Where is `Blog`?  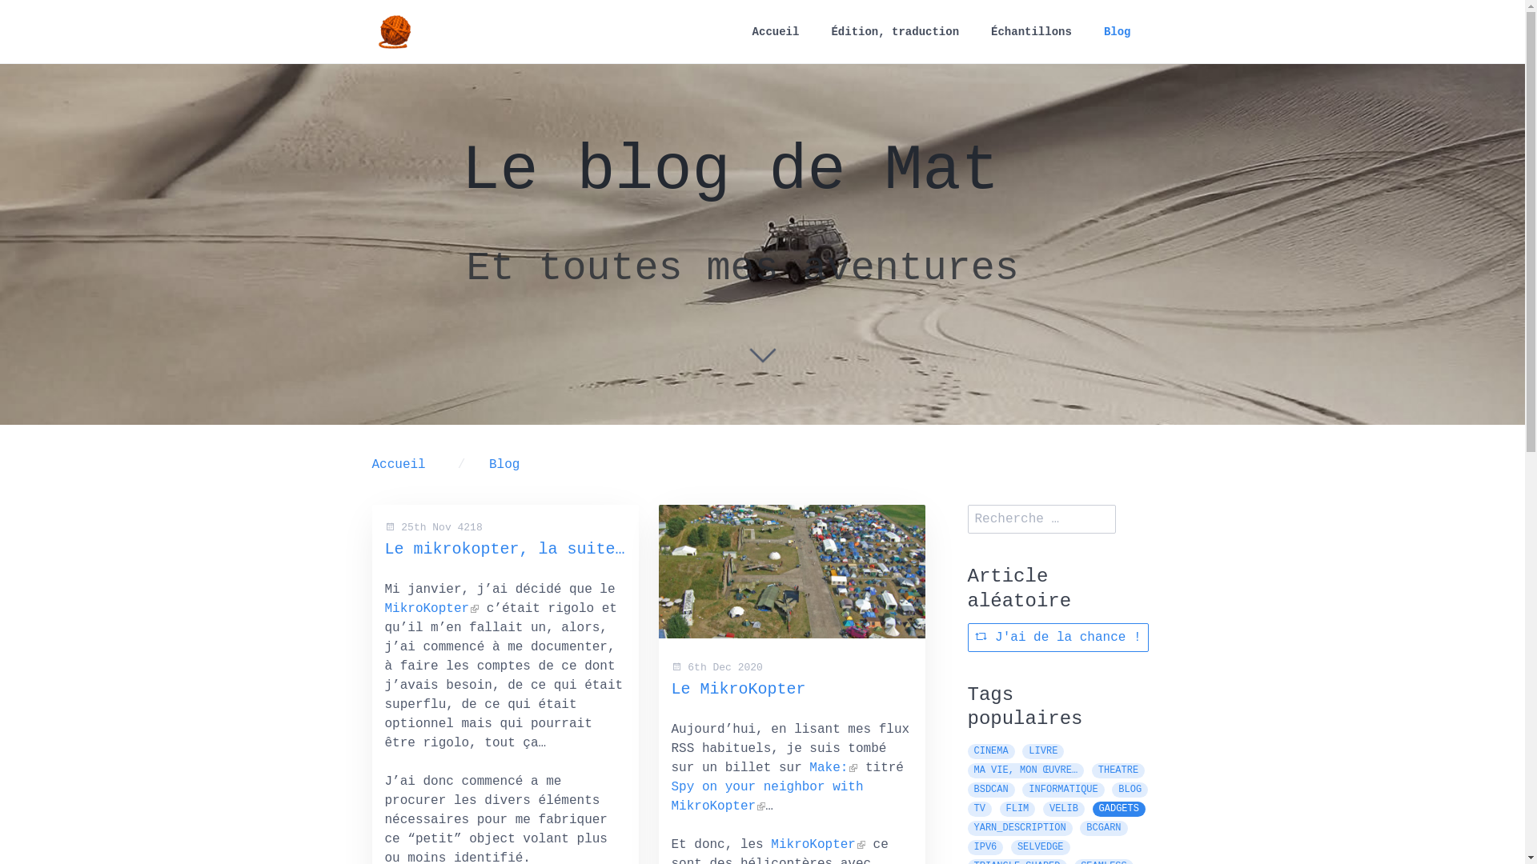
Blog is located at coordinates (512, 465).